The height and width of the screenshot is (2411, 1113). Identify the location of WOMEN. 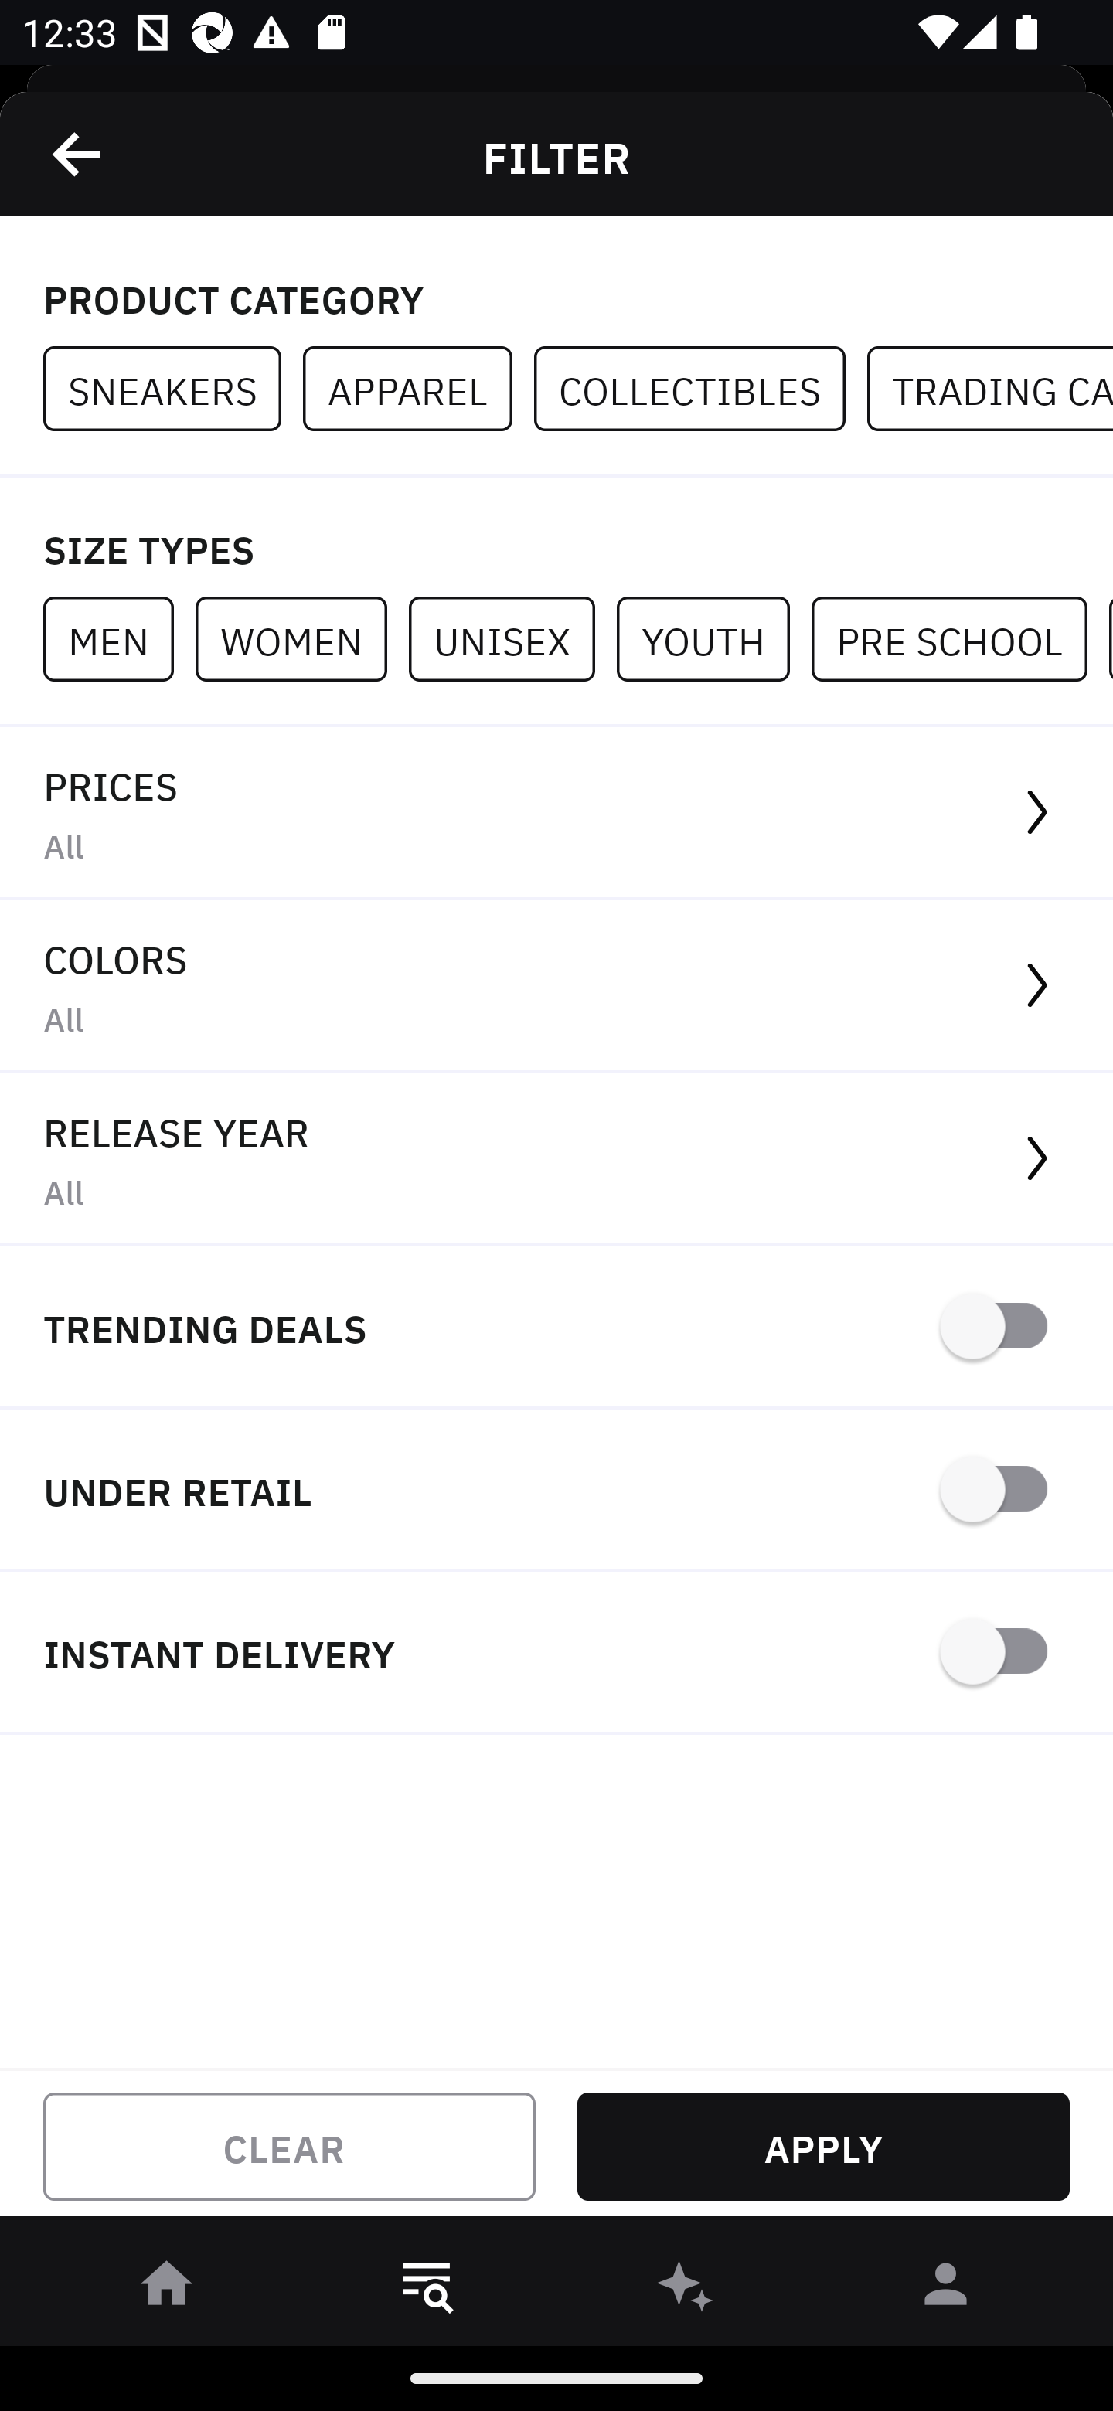
(301, 638).